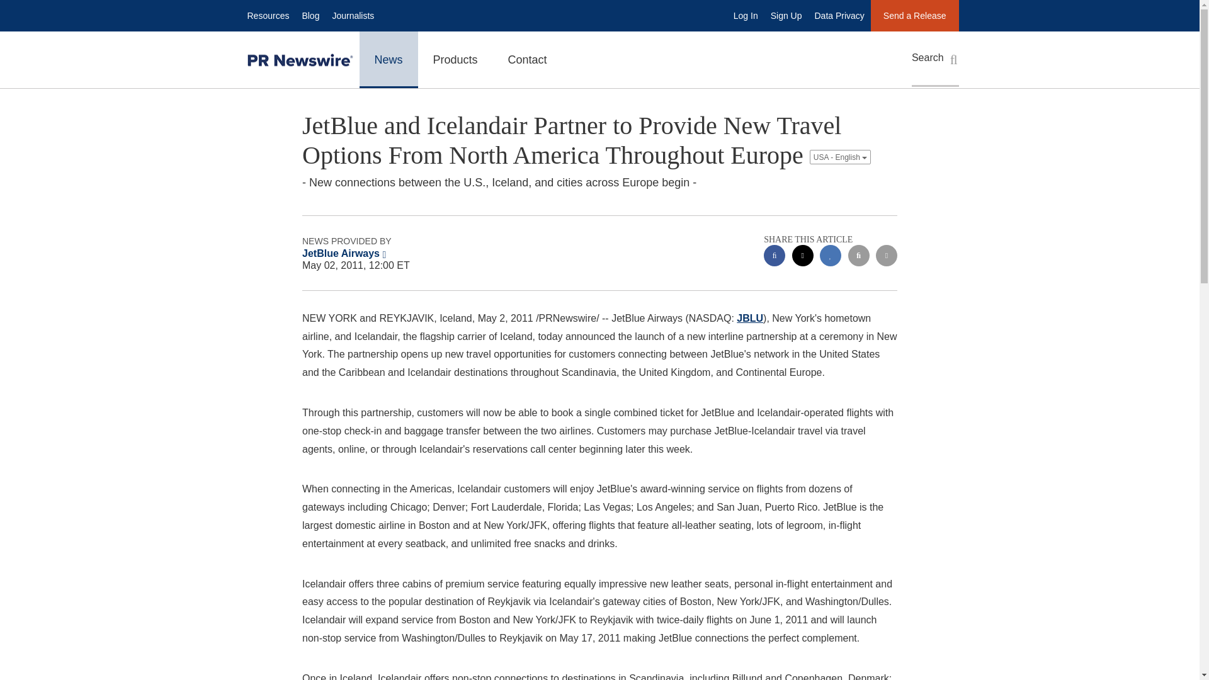 This screenshot has width=1209, height=680. What do you see at coordinates (310, 15) in the screenshot?
I see `Blog` at bounding box center [310, 15].